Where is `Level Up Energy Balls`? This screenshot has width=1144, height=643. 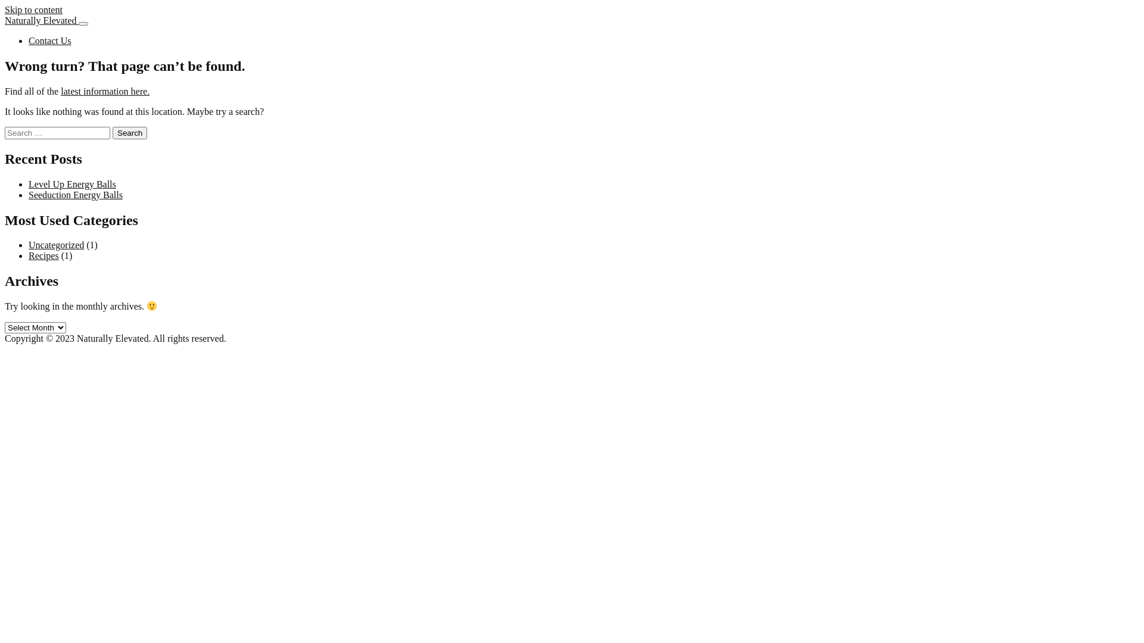 Level Up Energy Balls is located at coordinates (73, 185).